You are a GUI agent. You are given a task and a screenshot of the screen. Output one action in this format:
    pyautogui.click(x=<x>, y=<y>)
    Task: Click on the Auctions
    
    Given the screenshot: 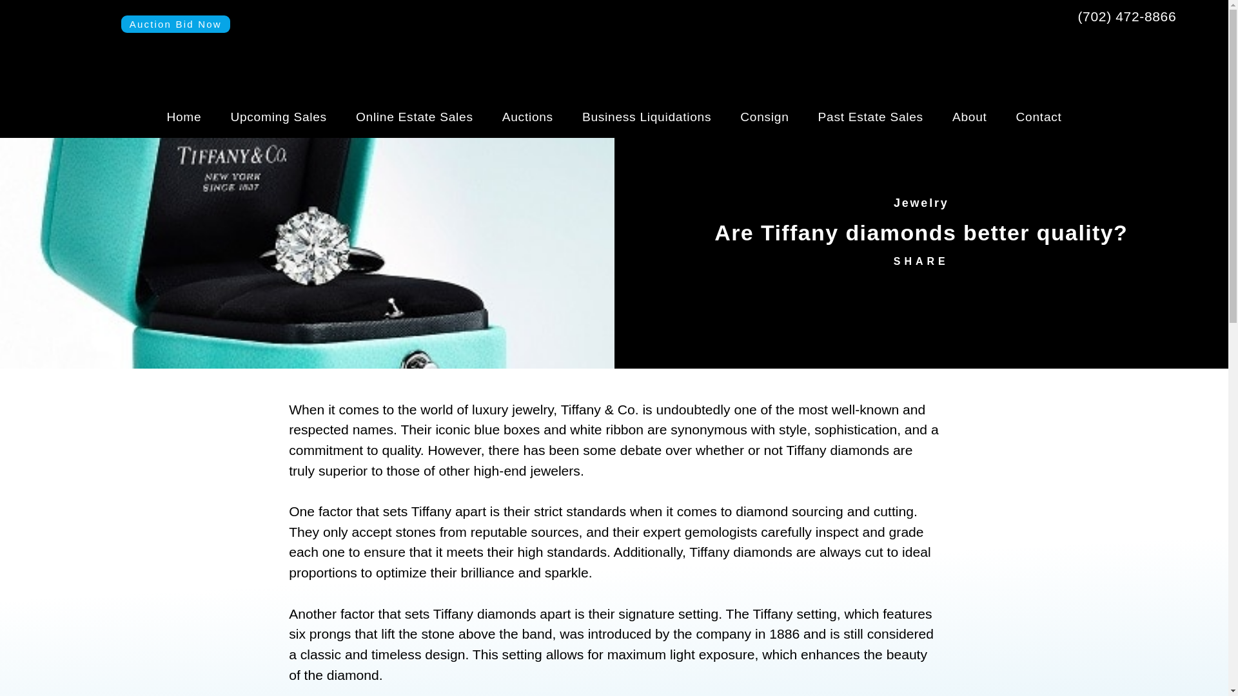 What is the action you would take?
    pyautogui.click(x=527, y=117)
    